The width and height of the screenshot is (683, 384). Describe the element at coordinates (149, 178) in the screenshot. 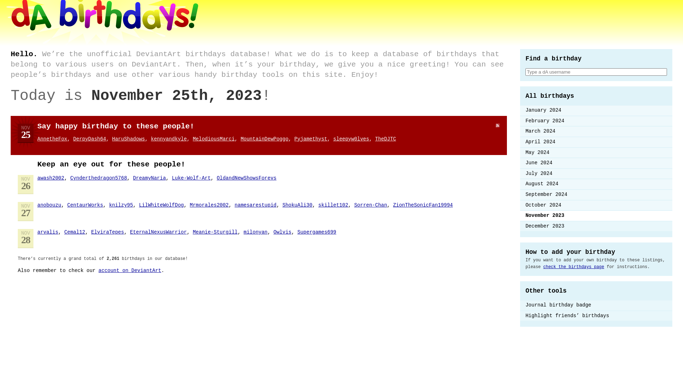

I see `DreamyNaria` at that location.